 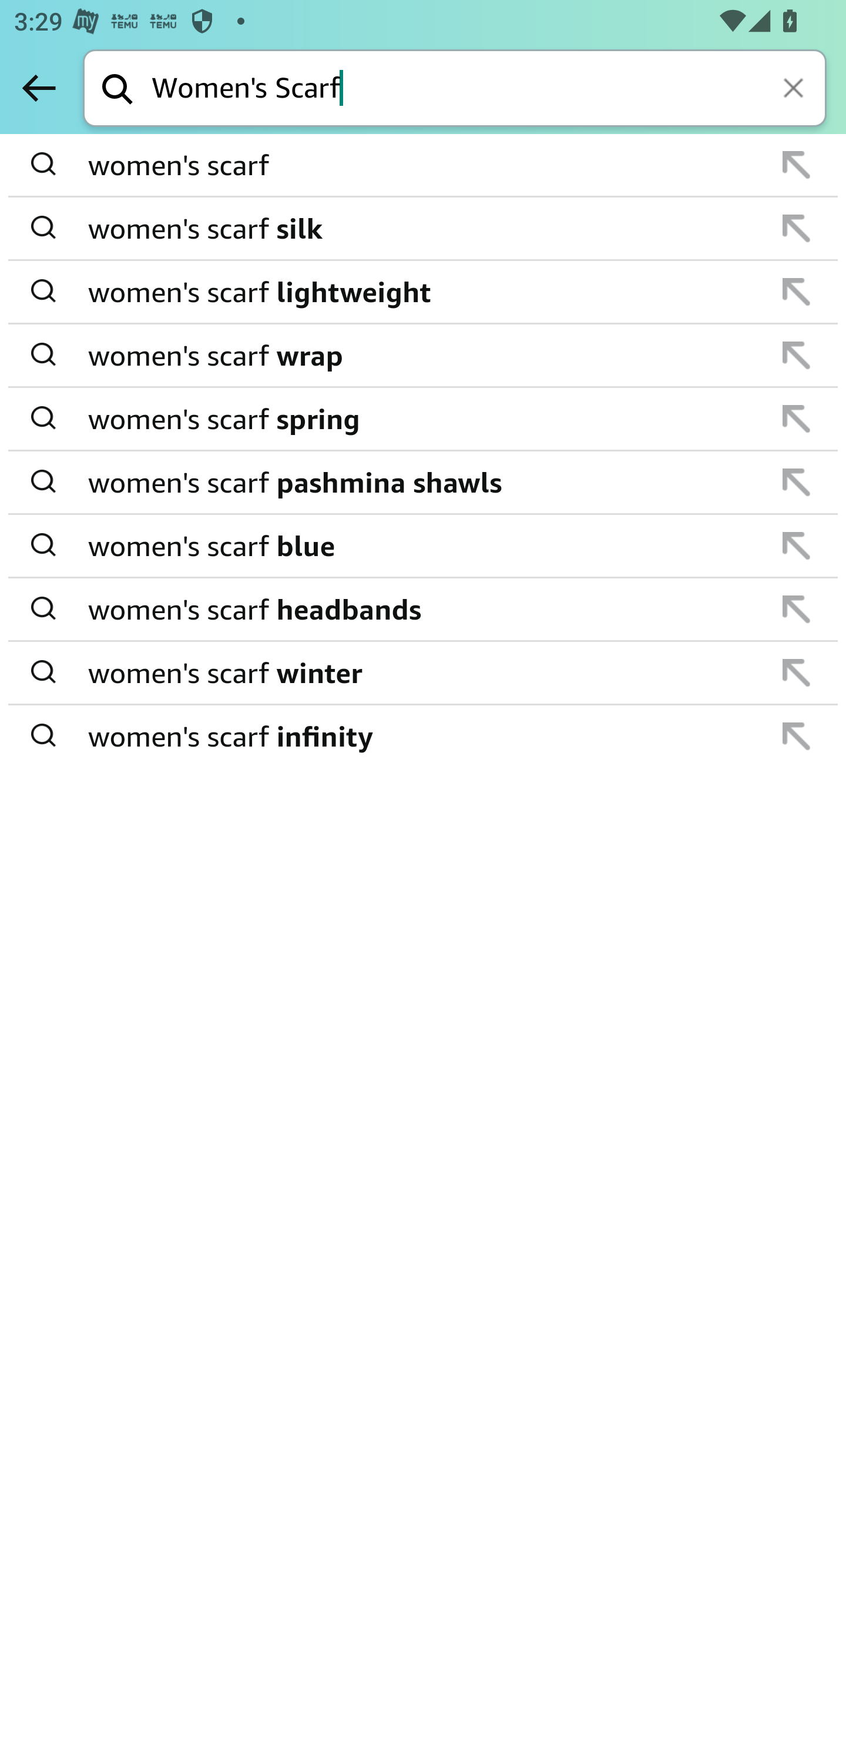 What do you see at coordinates (423, 356) in the screenshot?
I see `append suggestion women's scarf wrap` at bounding box center [423, 356].